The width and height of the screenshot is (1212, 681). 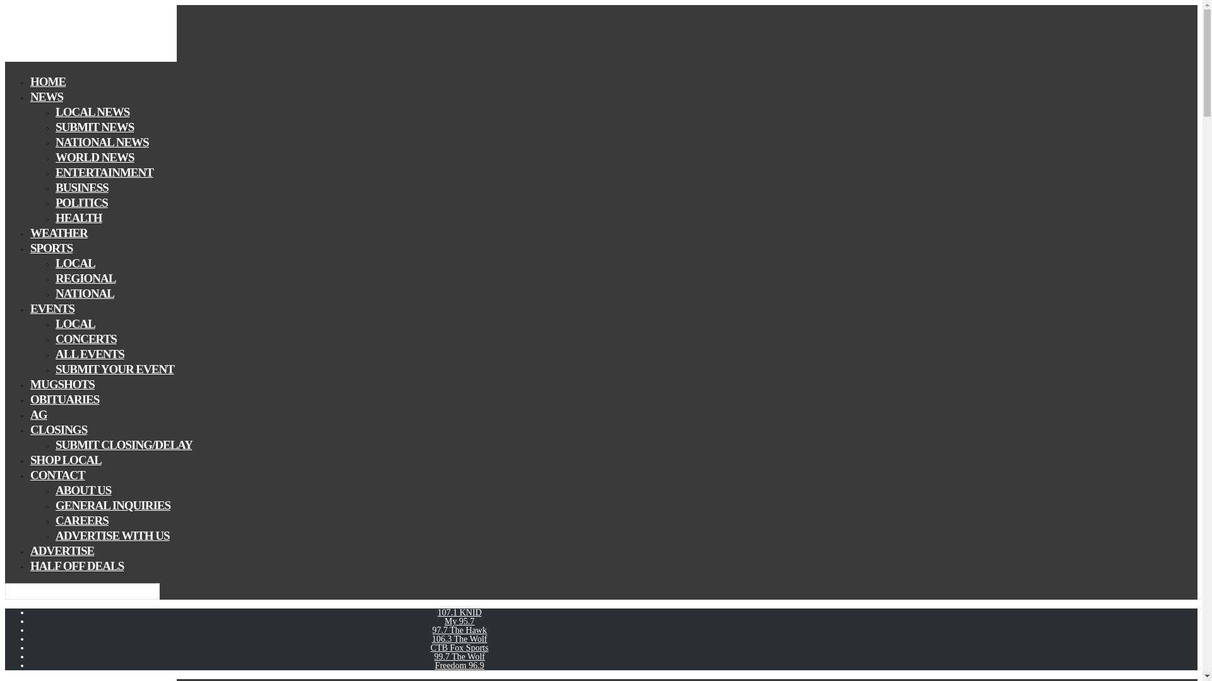 What do you see at coordinates (82, 521) in the screenshot?
I see `CAREERS` at bounding box center [82, 521].